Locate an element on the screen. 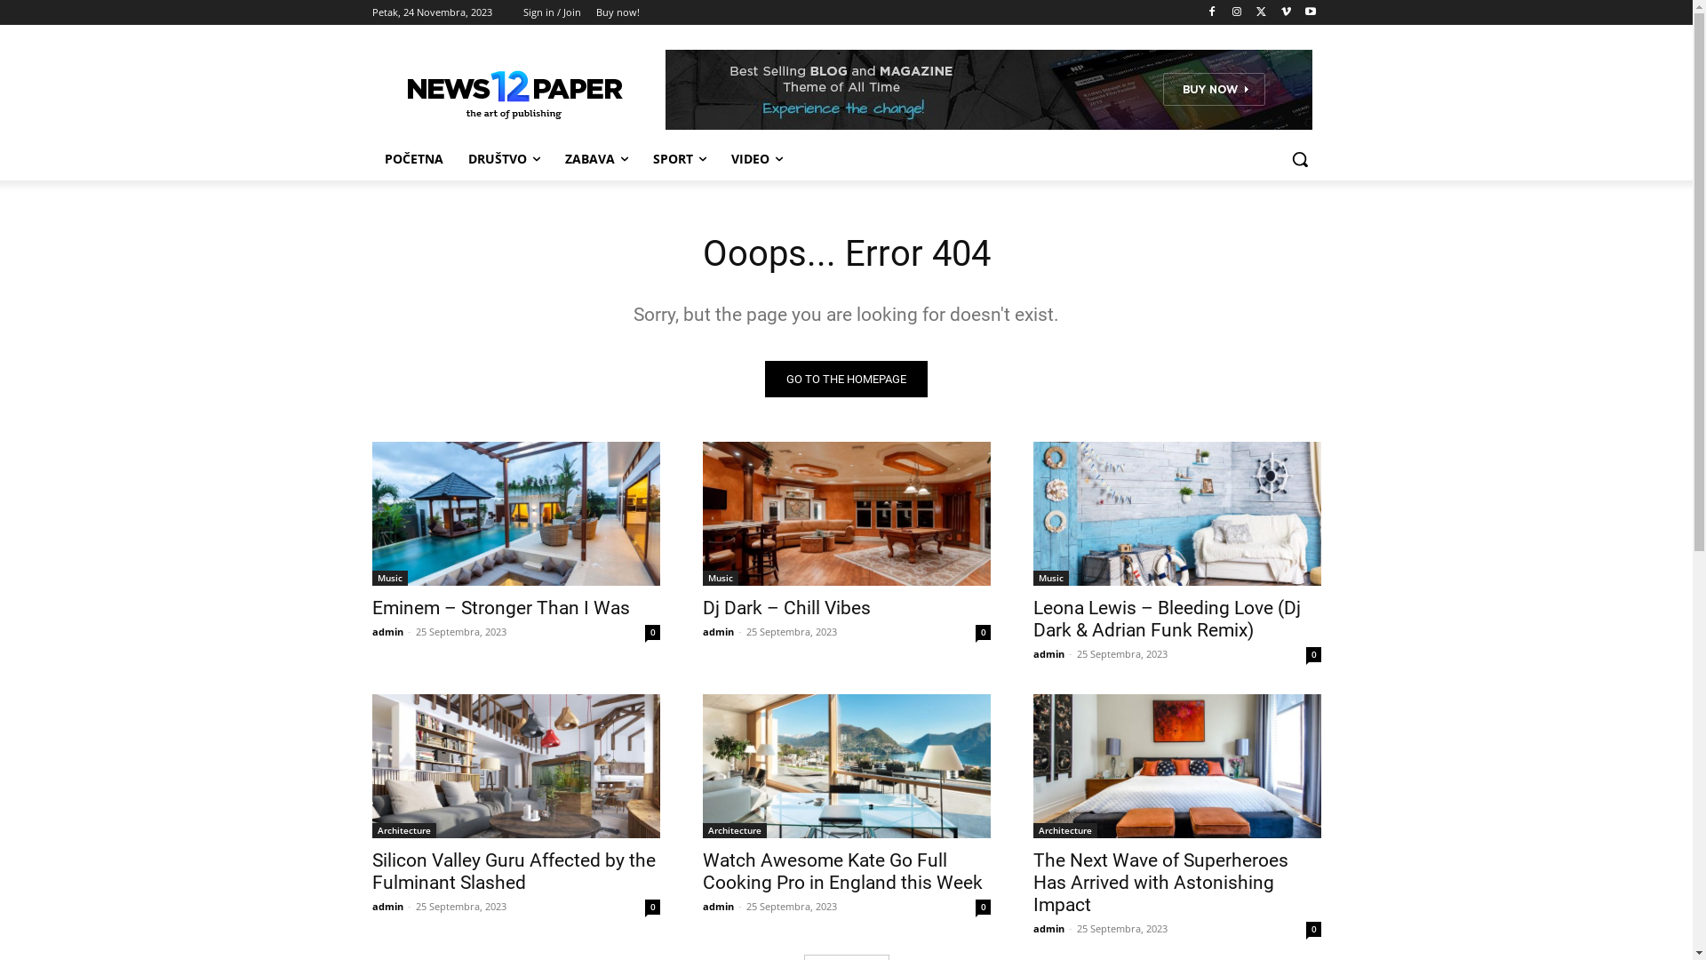 This screenshot has height=960, width=1706. 0 is located at coordinates (652, 907).